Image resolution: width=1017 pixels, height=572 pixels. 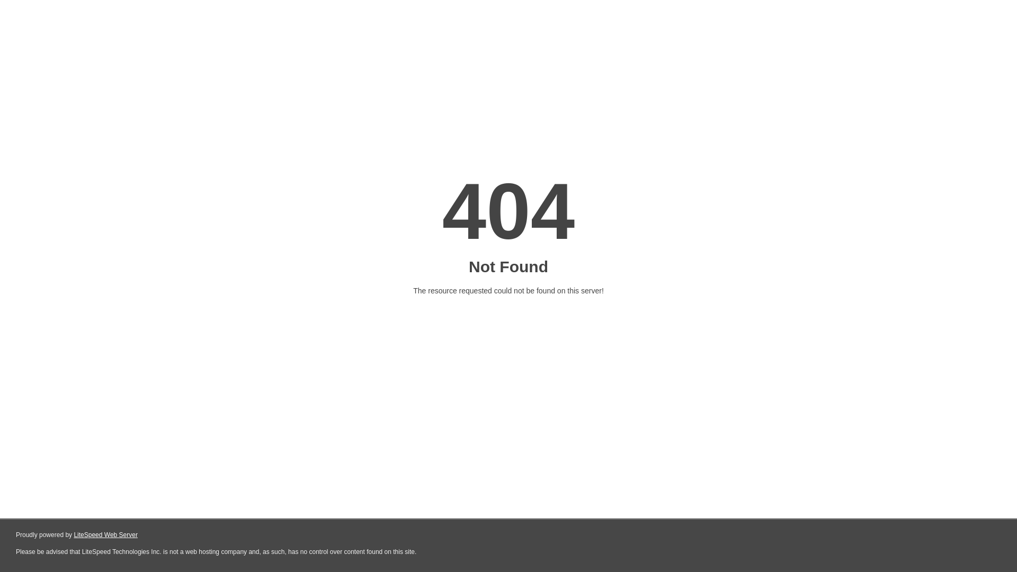 What do you see at coordinates (106, 535) in the screenshot?
I see `LiteSpeed Web Server` at bounding box center [106, 535].